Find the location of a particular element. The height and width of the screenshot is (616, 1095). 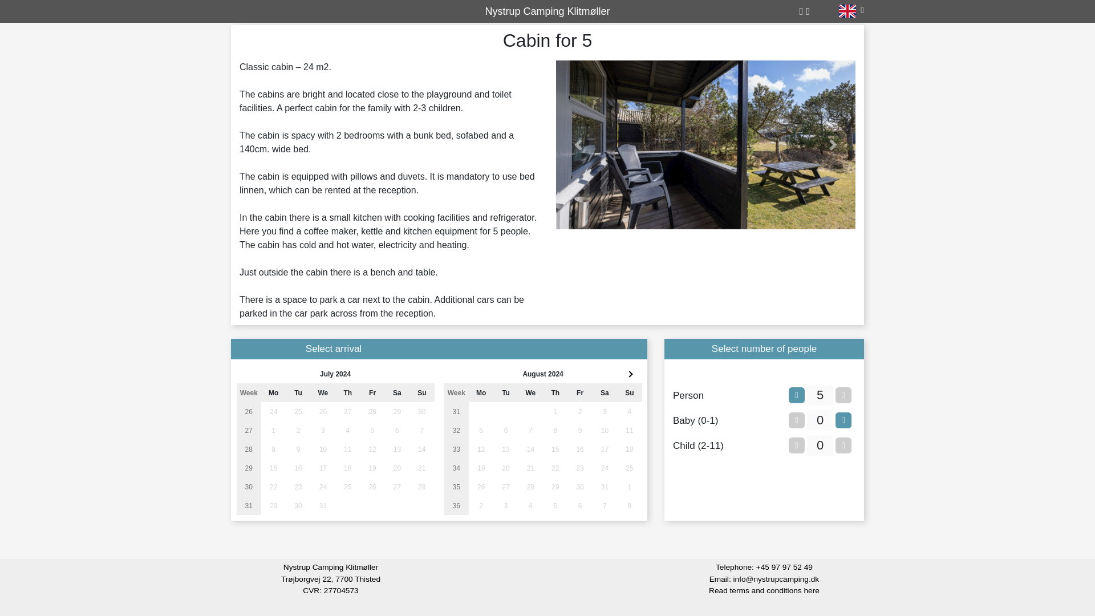

0 is located at coordinates (820, 420).